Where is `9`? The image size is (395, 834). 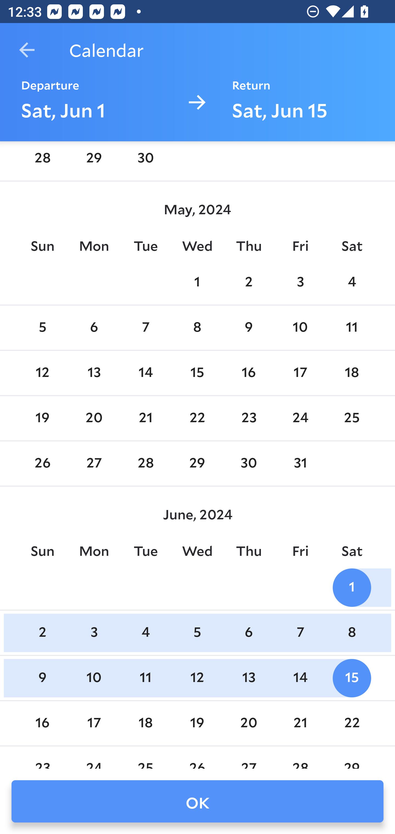
9 is located at coordinates (249, 328).